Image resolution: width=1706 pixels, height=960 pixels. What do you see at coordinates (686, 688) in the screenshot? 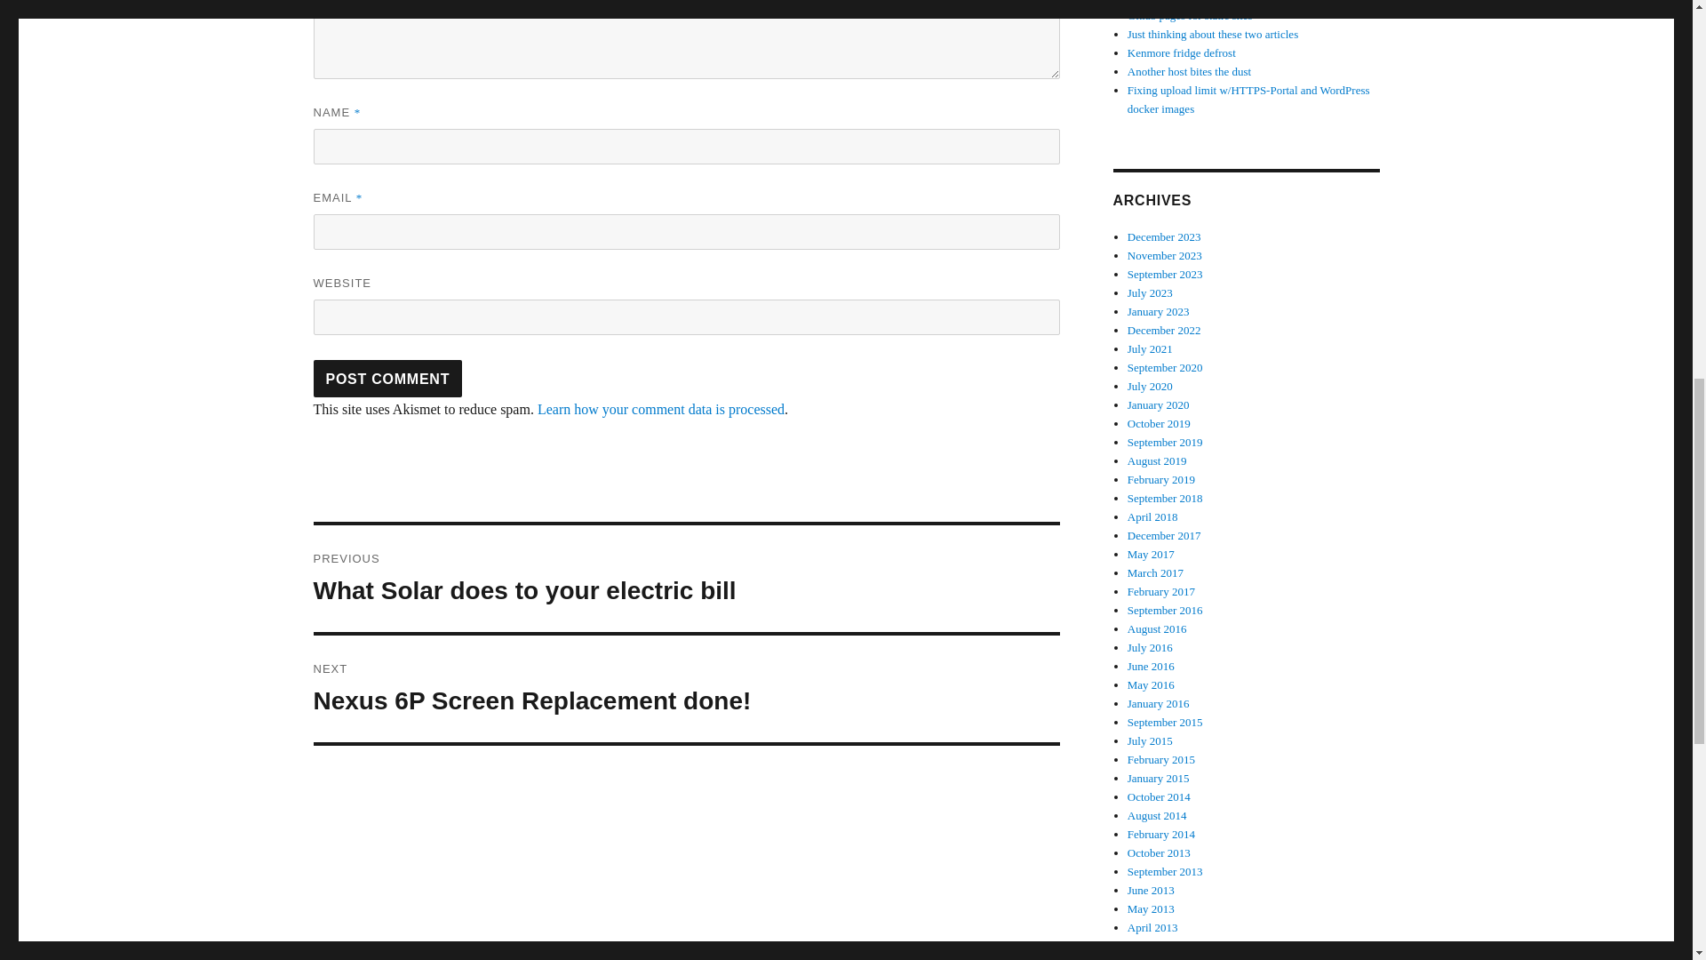
I see `Post Comment` at bounding box center [686, 688].